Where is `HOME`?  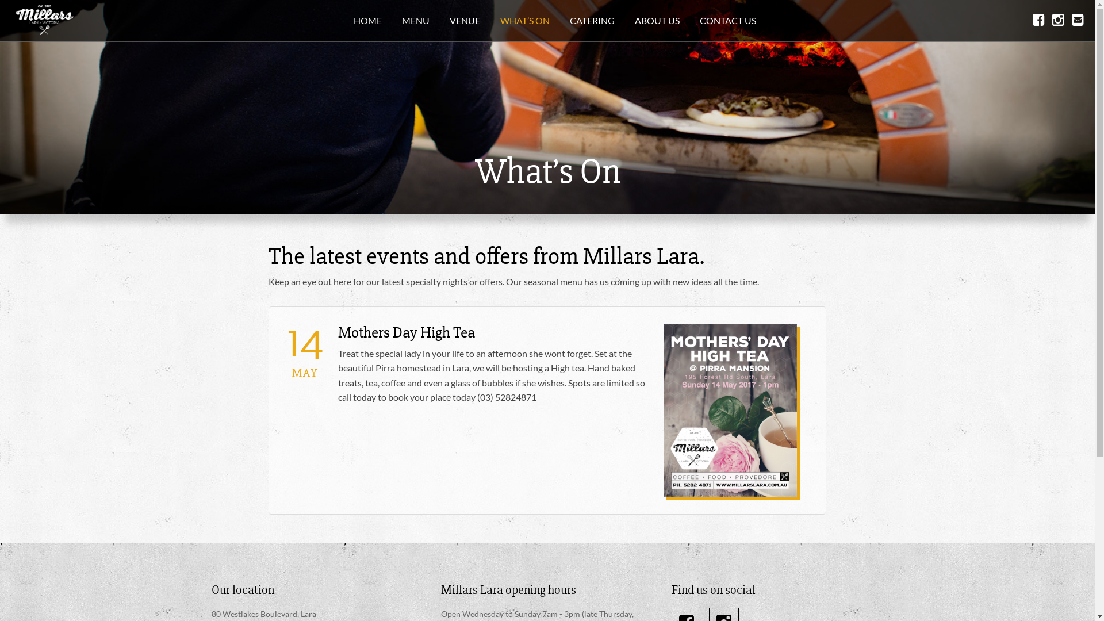
HOME is located at coordinates (368, 21).